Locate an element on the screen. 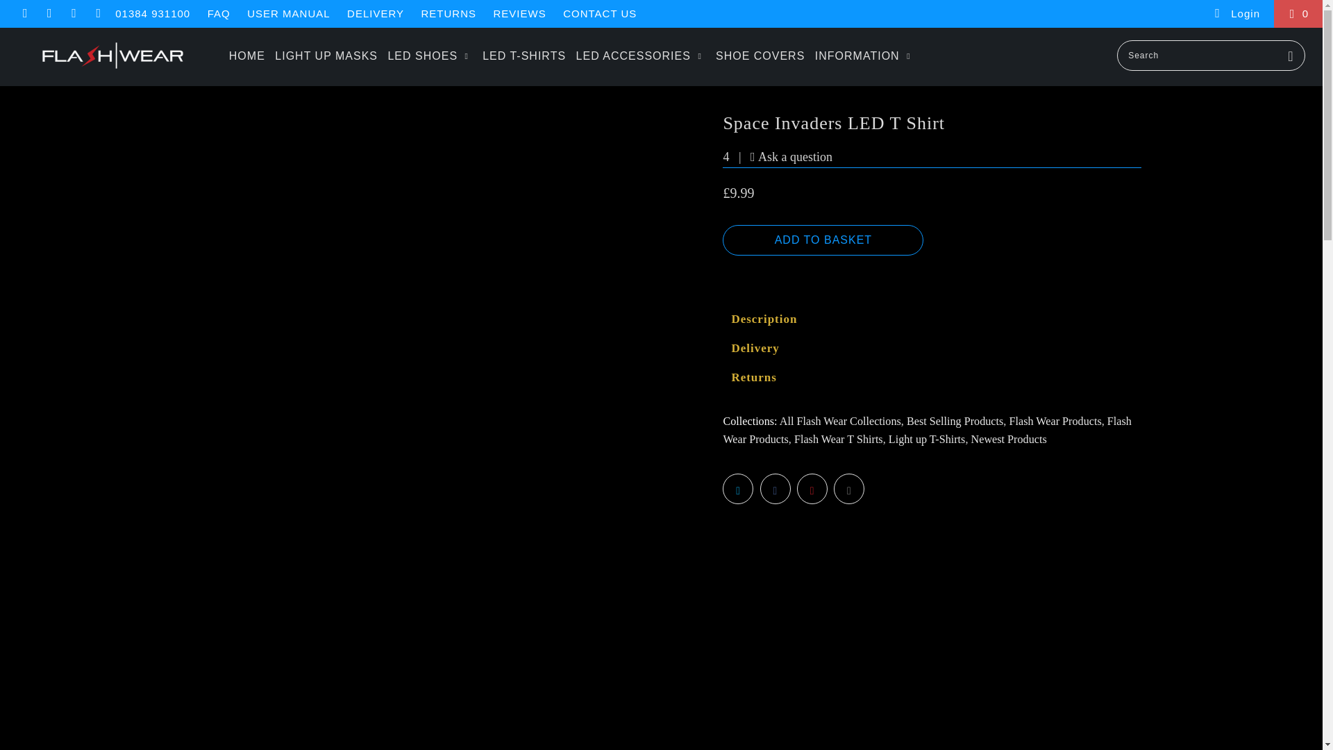 This screenshot has width=1333, height=750. My Account  is located at coordinates (1236, 14).